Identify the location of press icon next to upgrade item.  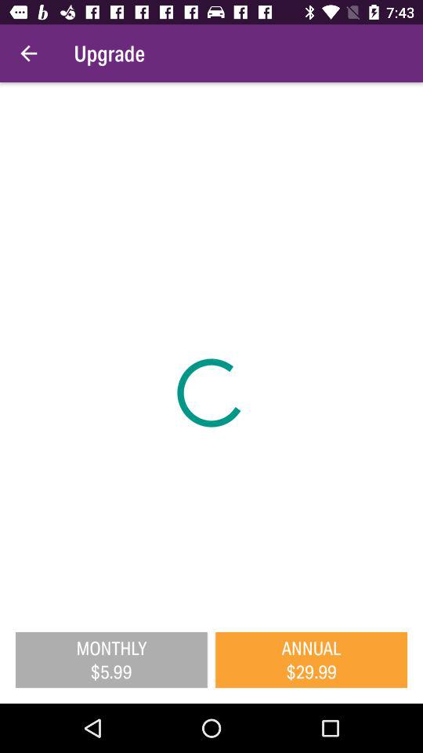
(28, 53).